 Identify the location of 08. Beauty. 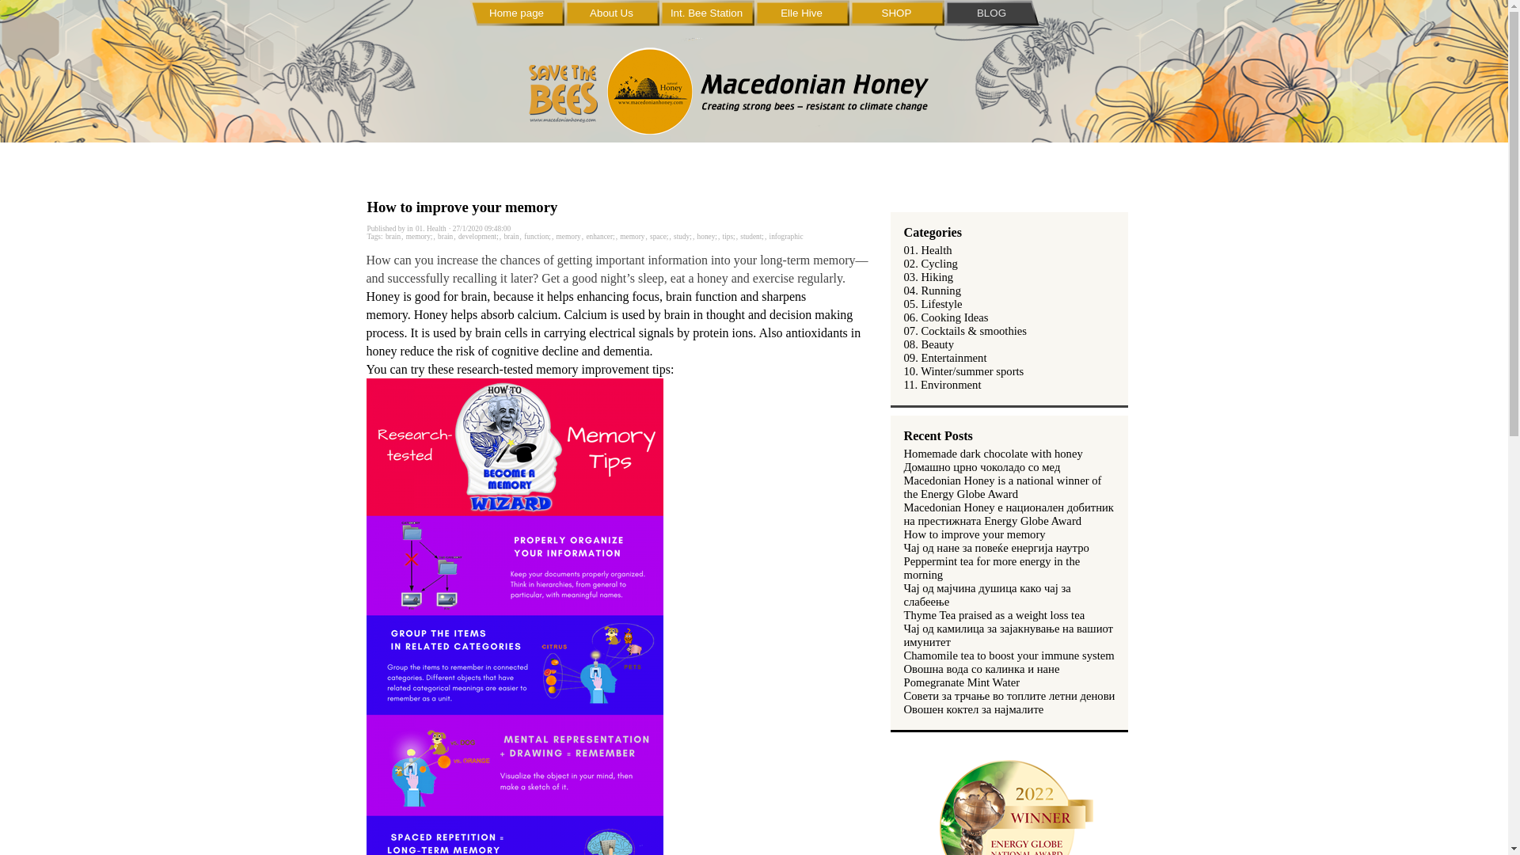
(929, 344).